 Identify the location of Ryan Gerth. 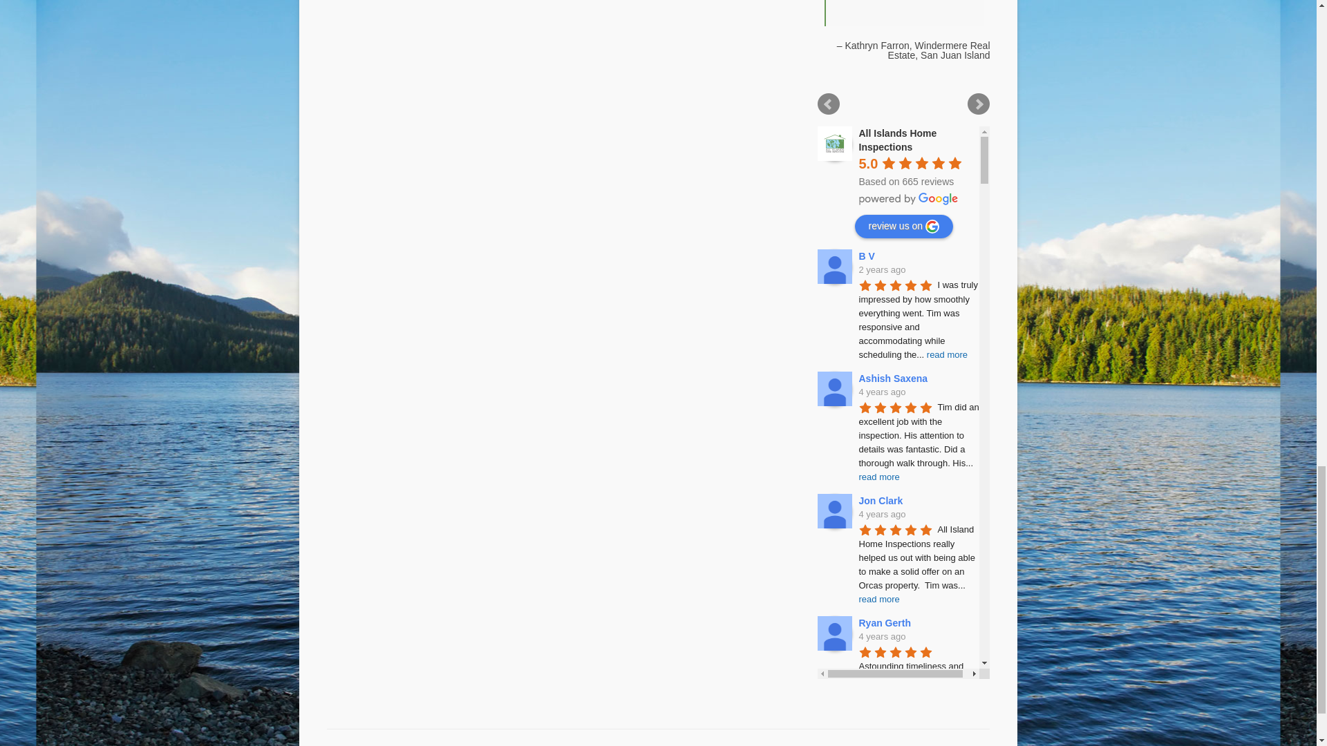
(834, 633).